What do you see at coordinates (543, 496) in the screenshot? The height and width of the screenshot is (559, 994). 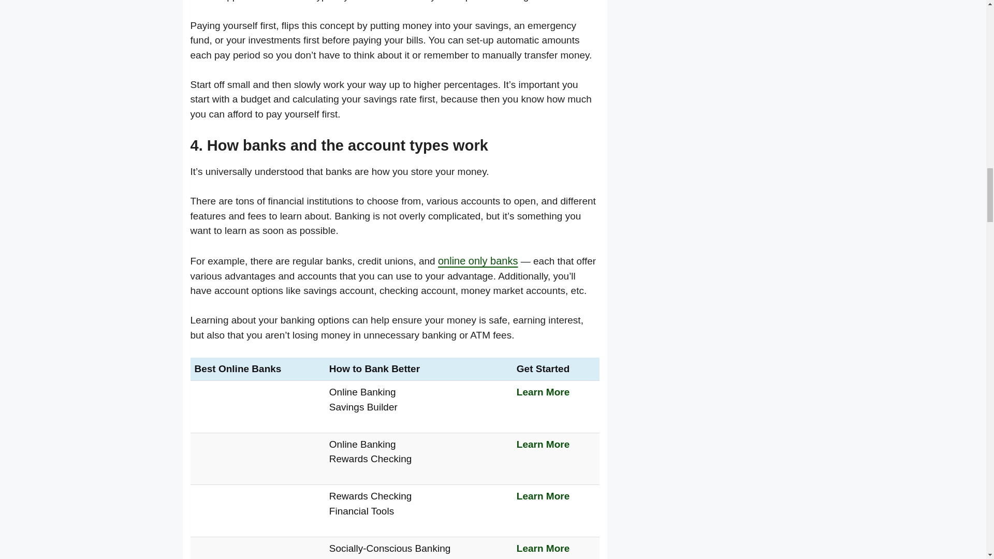 I see `Learn More` at bounding box center [543, 496].